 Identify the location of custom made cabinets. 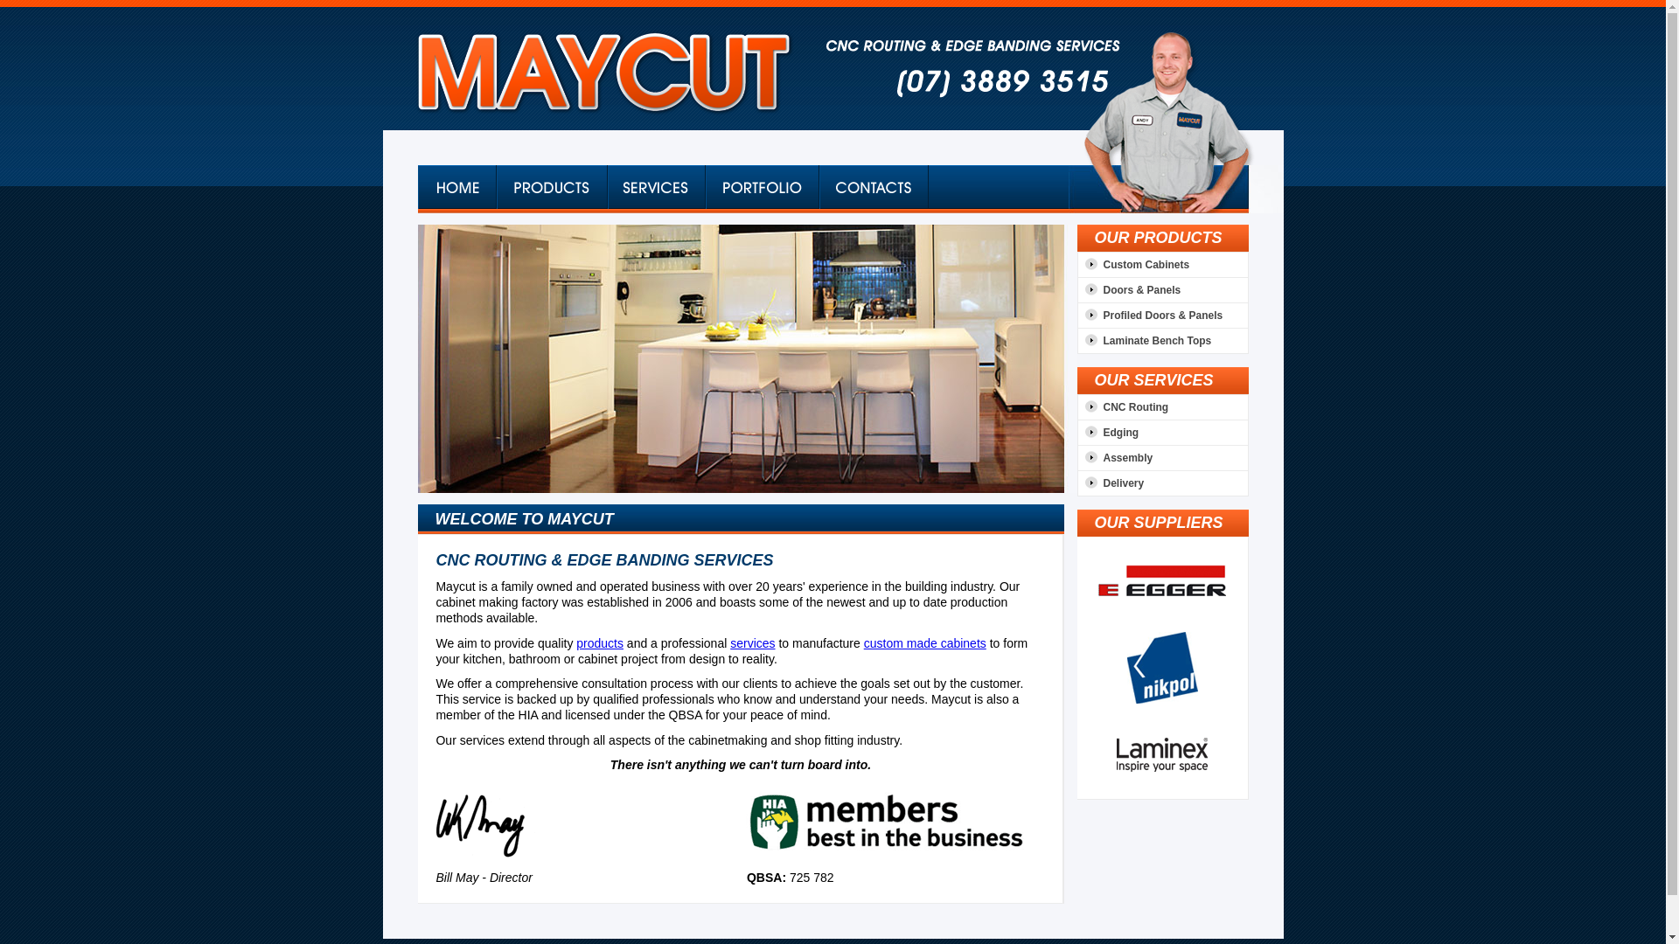
(925, 643).